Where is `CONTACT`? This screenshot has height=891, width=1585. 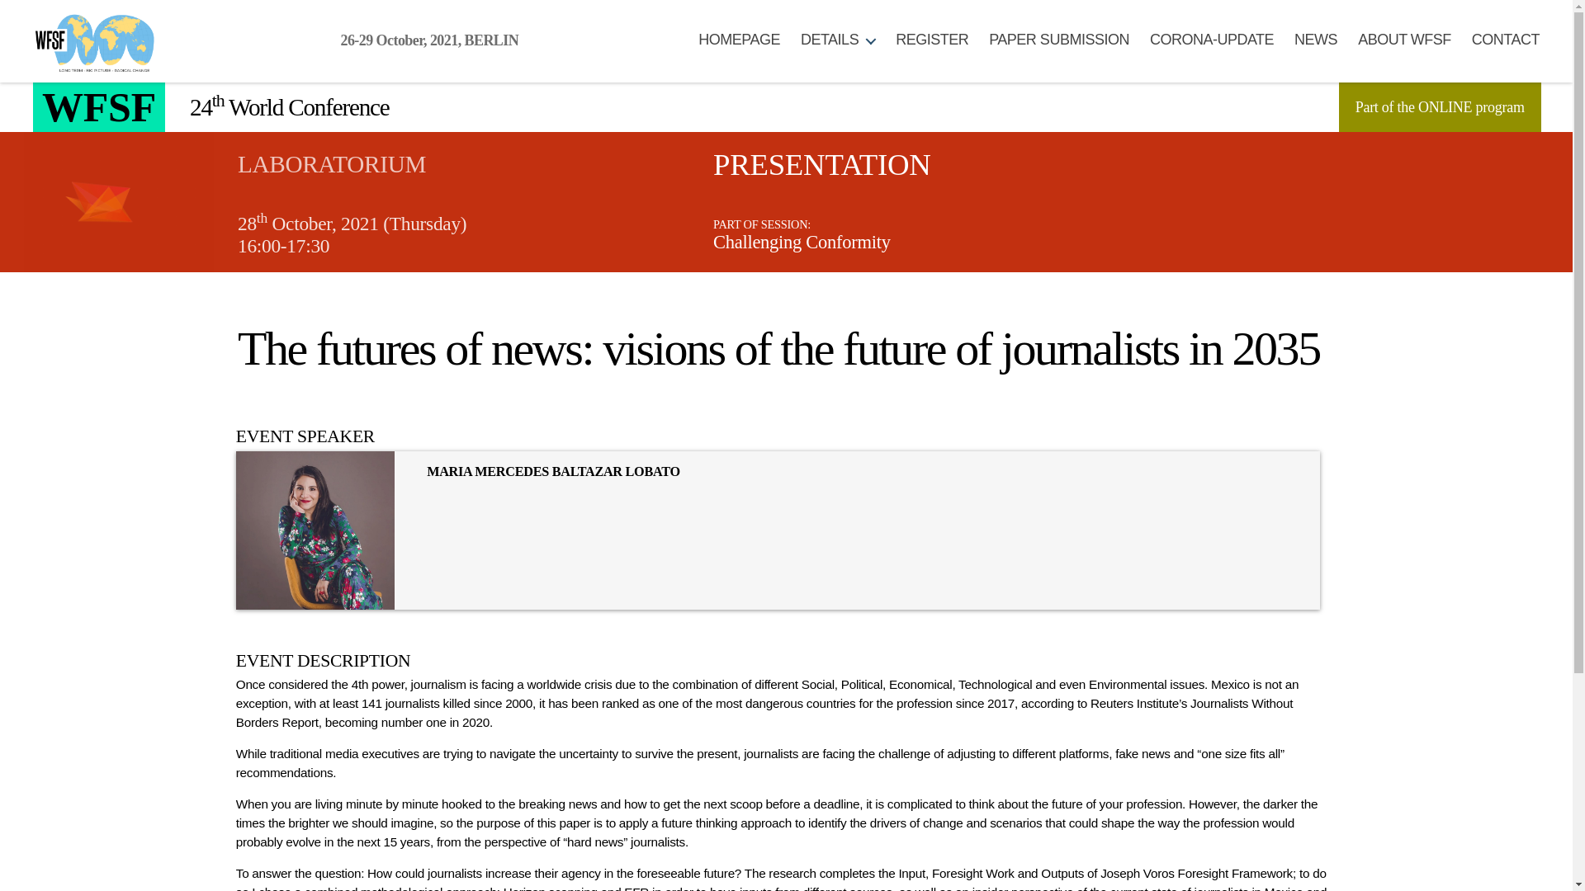 CONTACT is located at coordinates (1506, 40).